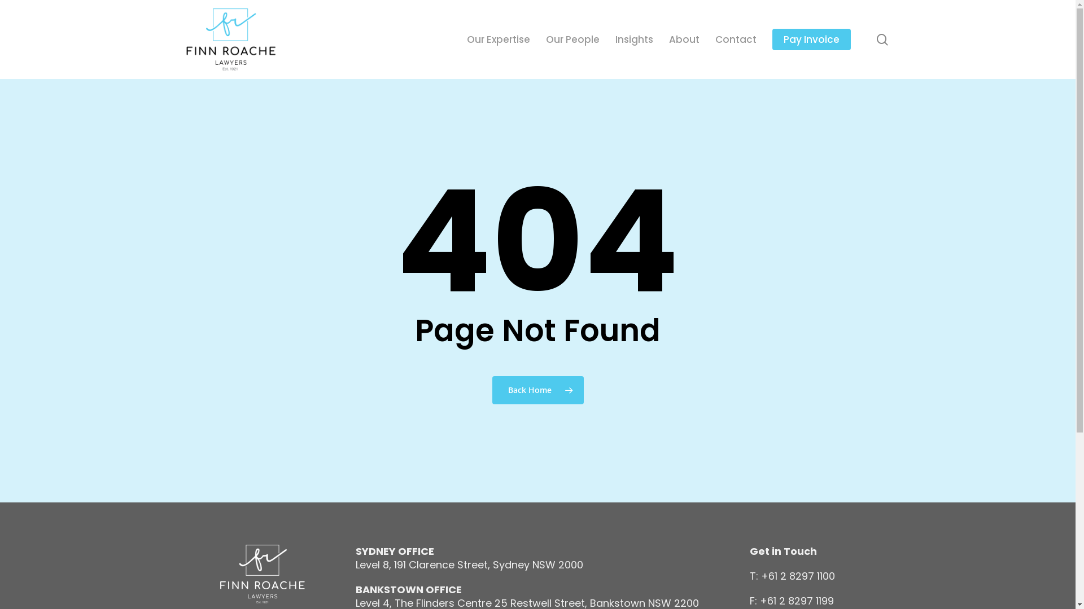 The width and height of the screenshot is (1084, 609). Describe the element at coordinates (736, 39) in the screenshot. I see `Contact` at that location.